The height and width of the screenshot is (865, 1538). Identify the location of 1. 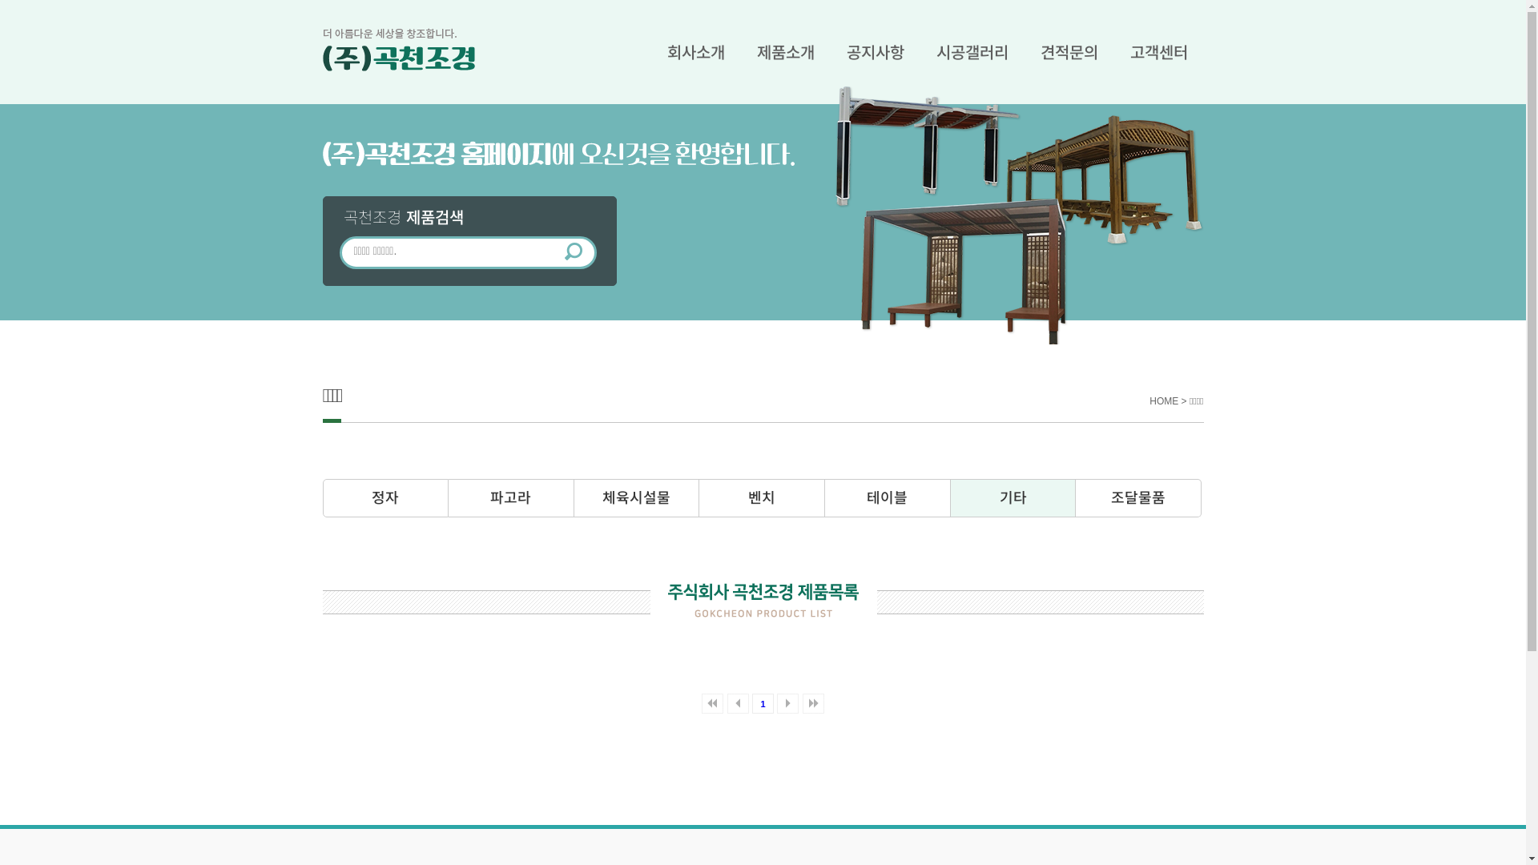
(763, 703).